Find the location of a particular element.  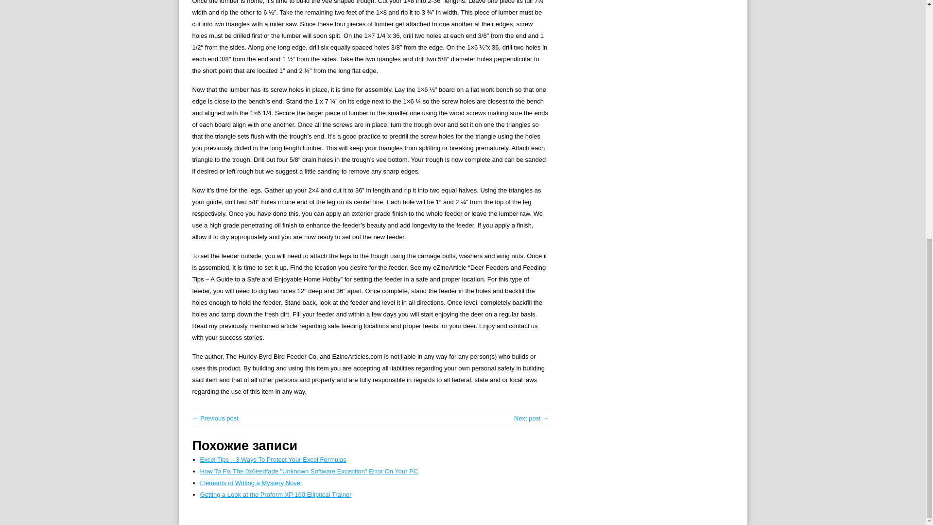

Getting a Look at the Proform XP 160 Elliptical Trainer is located at coordinates (276, 494).